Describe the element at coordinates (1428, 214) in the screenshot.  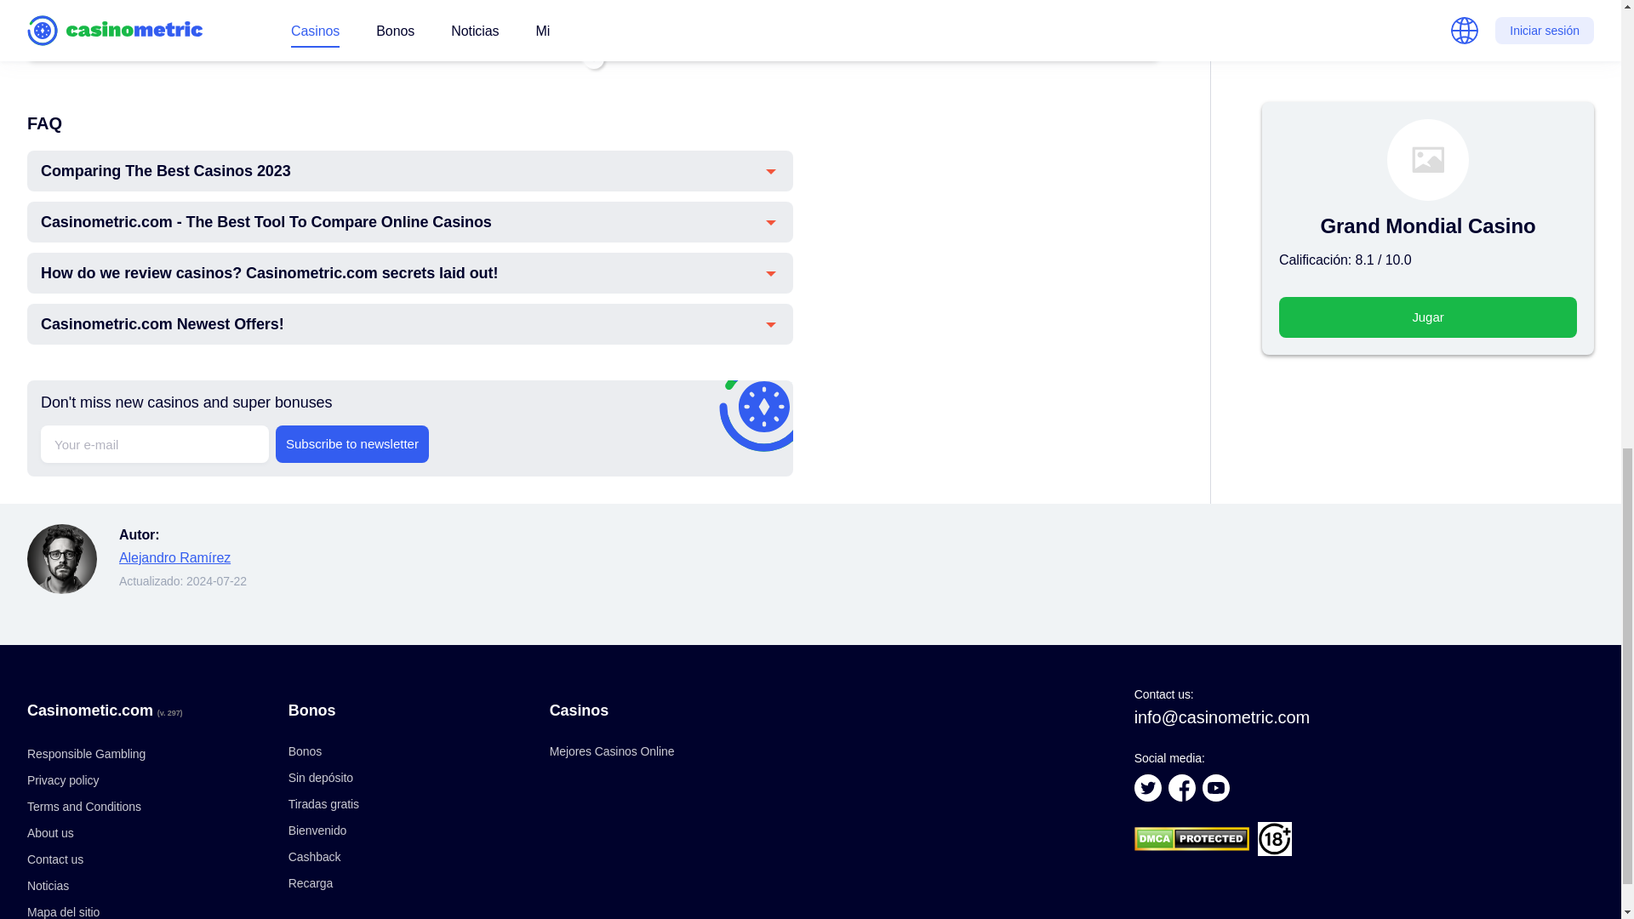
I see `Jugar` at that location.